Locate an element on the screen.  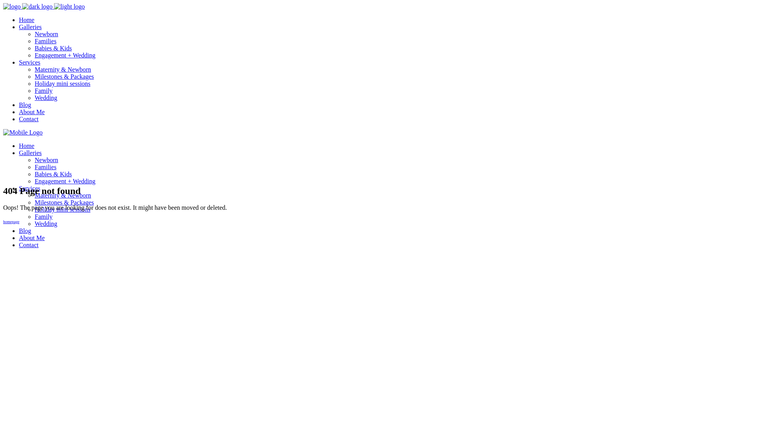
Newborn is located at coordinates (47, 160).